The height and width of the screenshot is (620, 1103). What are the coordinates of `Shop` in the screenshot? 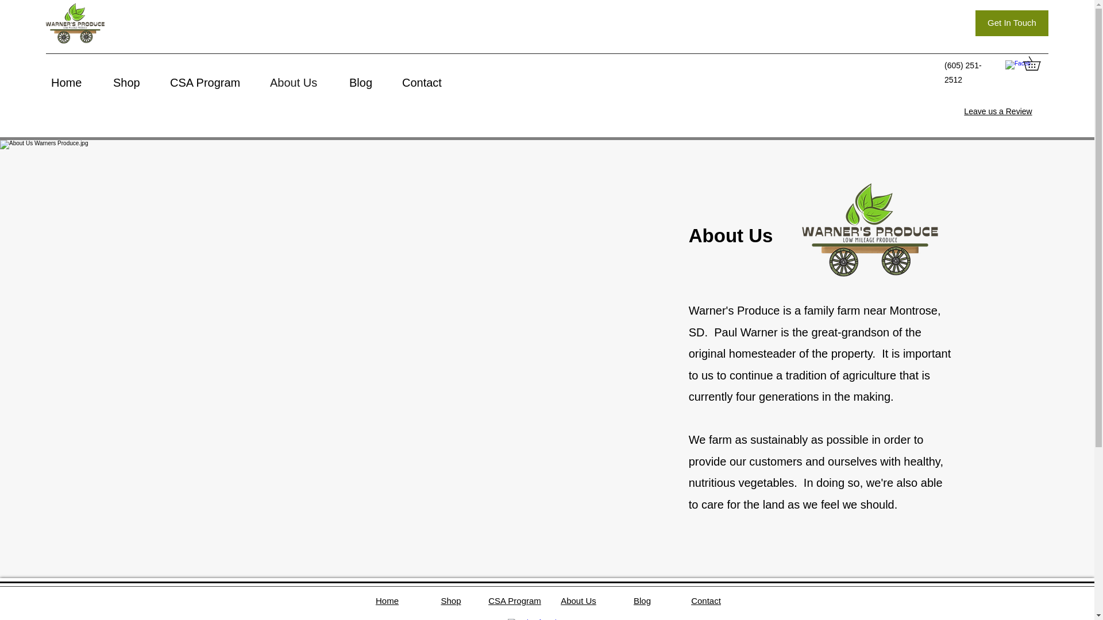 It's located at (136, 82).